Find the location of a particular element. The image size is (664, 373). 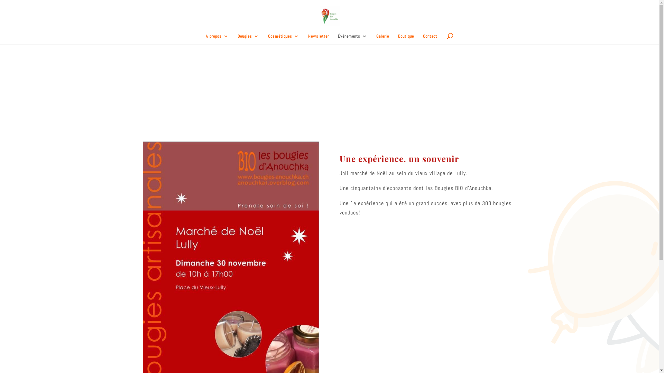

Boutique is located at coordinates (406, 39).